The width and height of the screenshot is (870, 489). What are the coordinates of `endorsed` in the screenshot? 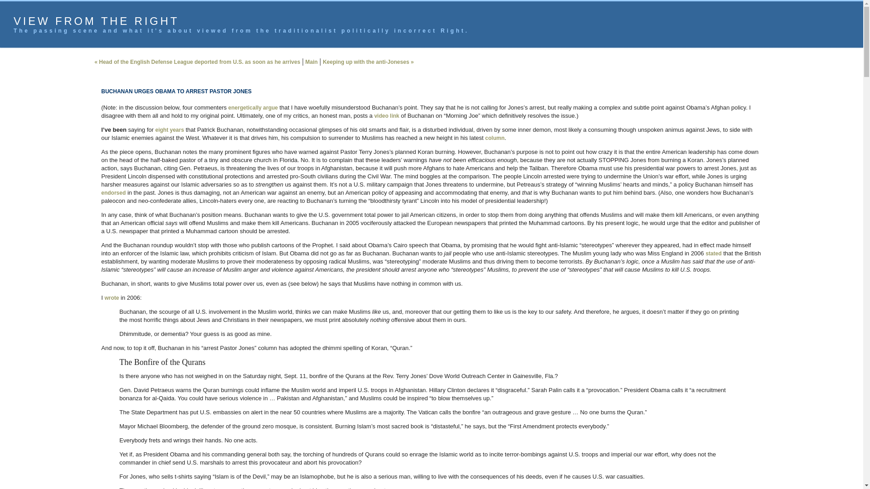 It's located at (114, 193).